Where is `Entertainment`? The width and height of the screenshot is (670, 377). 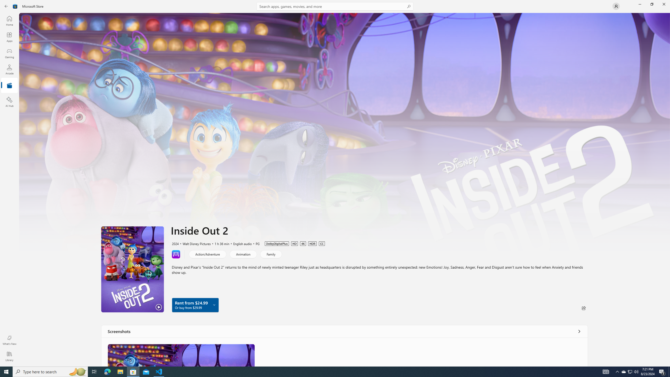
Entertainment is located at coordinates (9, 86).